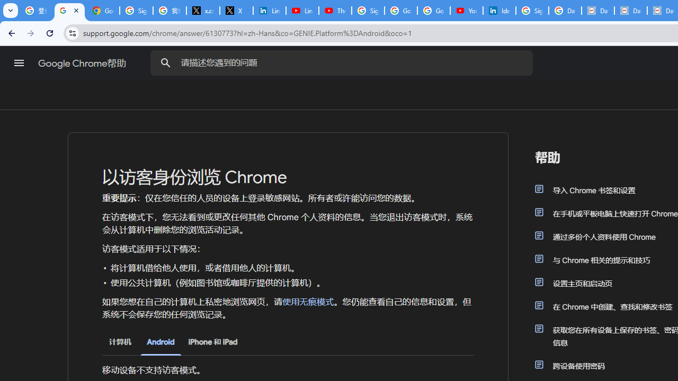 The height and width of the screenshot is (381, 678). I want to click on LinkedIn - YouTube, so click(302, 11).